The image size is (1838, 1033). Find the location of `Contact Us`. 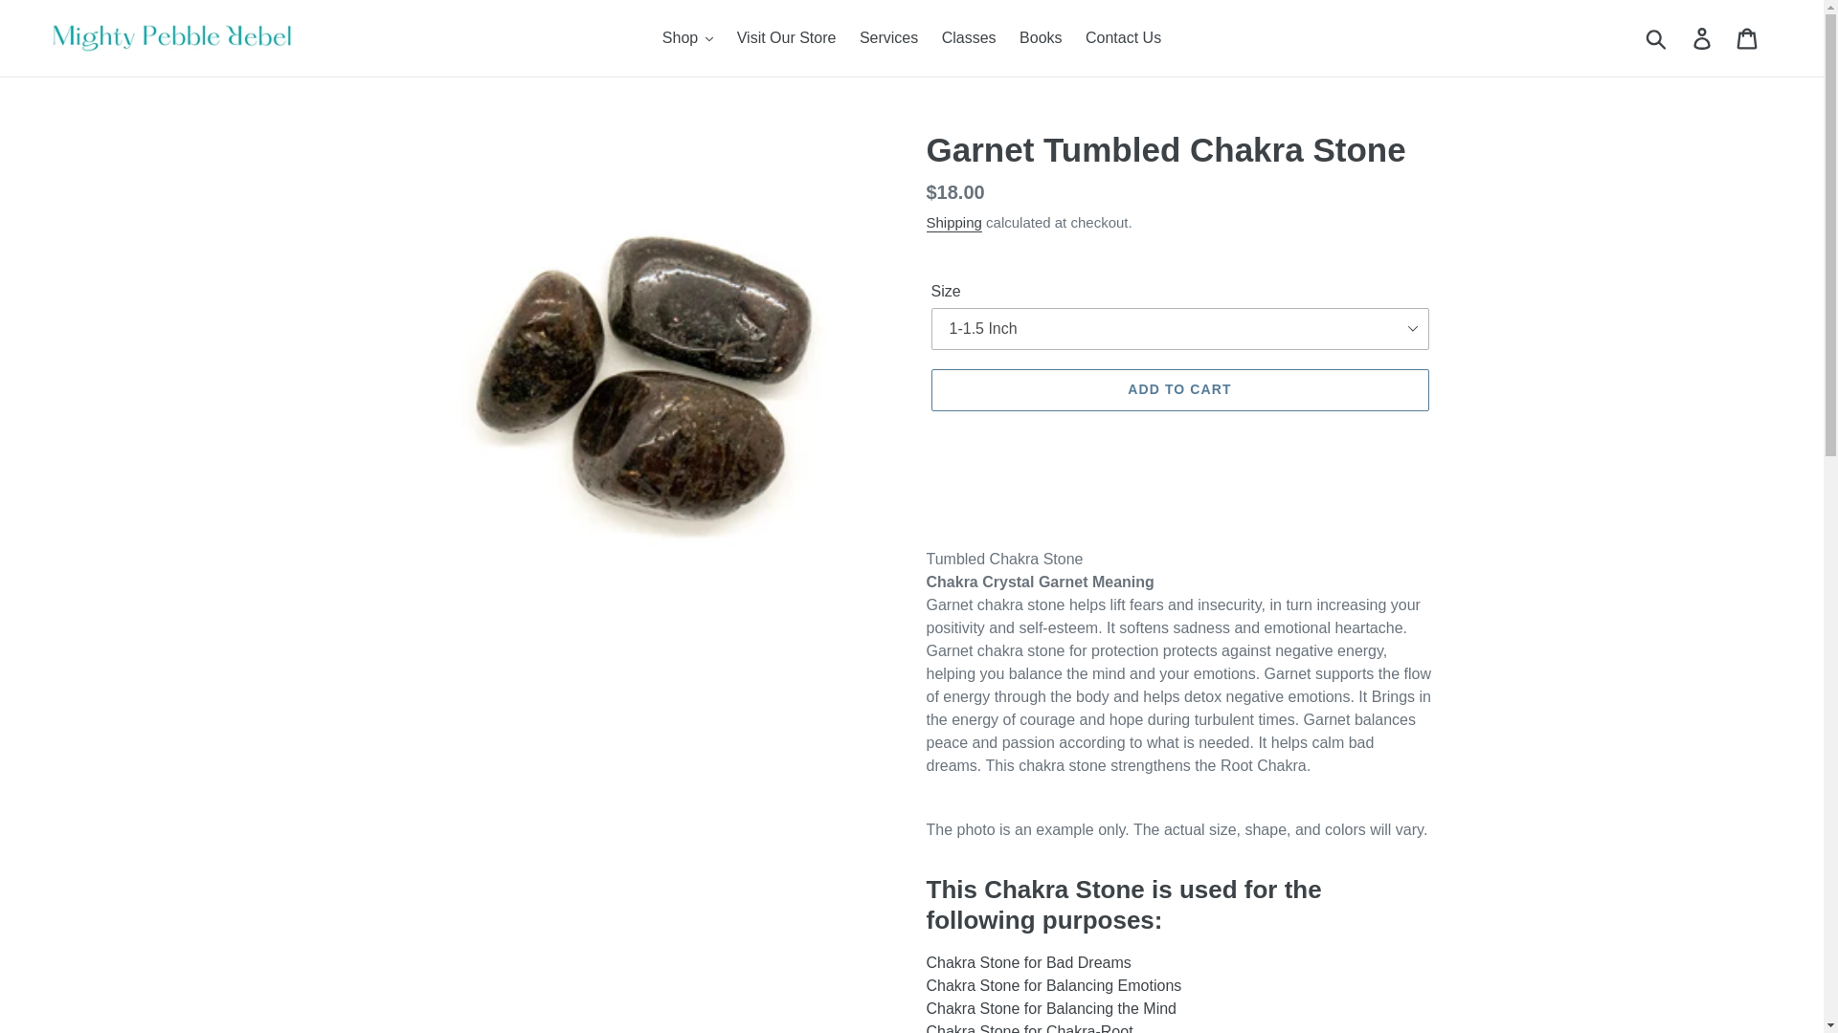

Contact Us is located at coordinates (1123, 38).